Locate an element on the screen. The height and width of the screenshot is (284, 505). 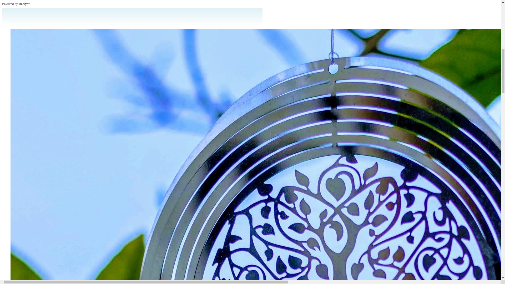
Robly is located at coordinates (23, 4).